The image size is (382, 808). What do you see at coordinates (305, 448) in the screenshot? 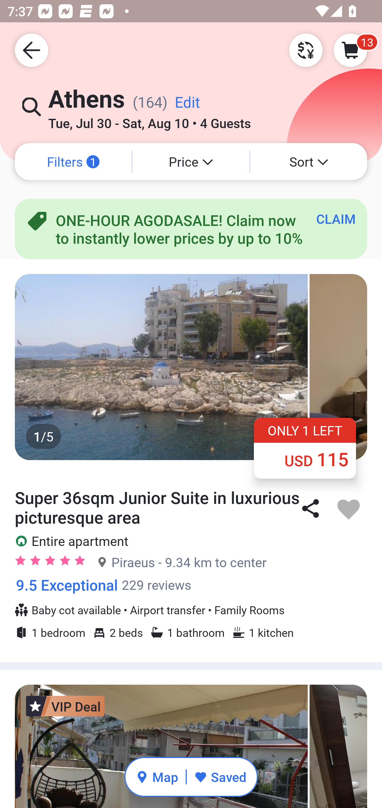
I see `ONLY 1 LEFT ‪USD 115` at bounding box center [305, 448].